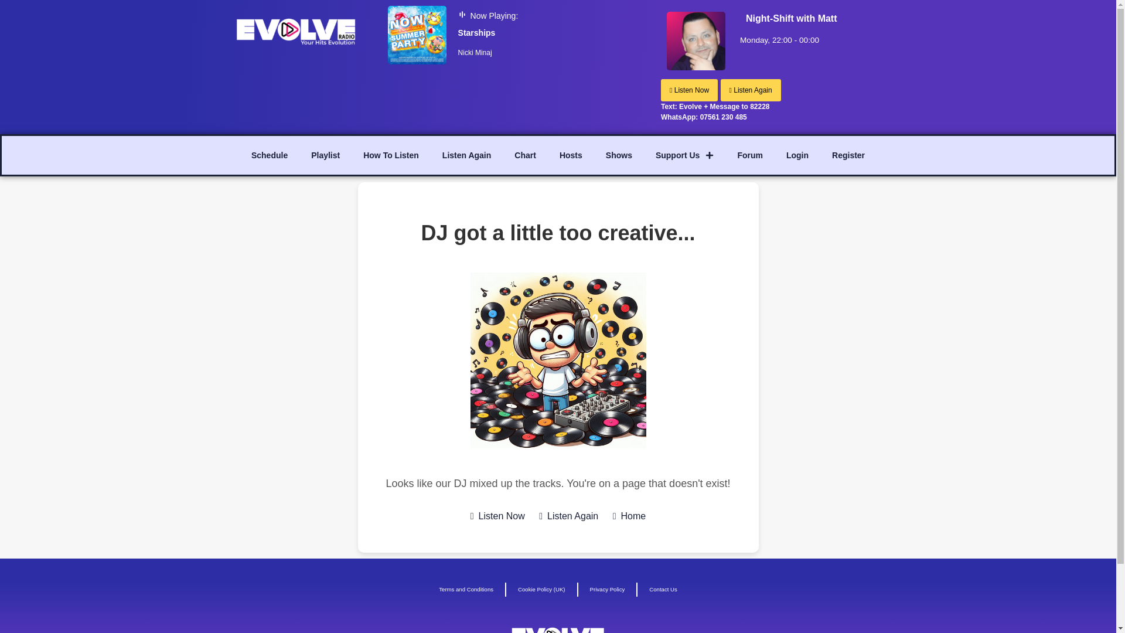 Image resolution: width=1125 pixels, height=633 pixels. What do you see at coordinates (466, 590) in the screenshot?
I see `Terms and Conditions` at bounding box center [466, 590].